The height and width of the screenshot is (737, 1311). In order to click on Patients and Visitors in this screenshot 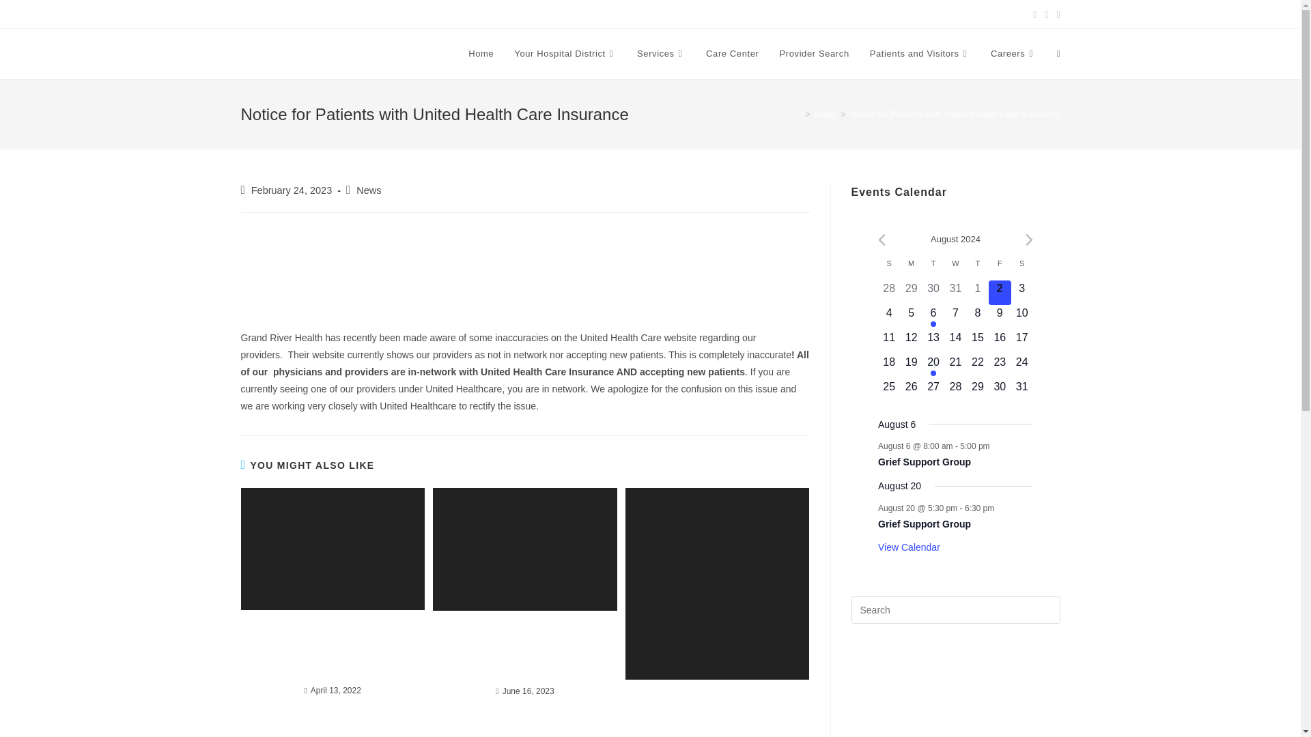, I will do `click(920, 53)`.